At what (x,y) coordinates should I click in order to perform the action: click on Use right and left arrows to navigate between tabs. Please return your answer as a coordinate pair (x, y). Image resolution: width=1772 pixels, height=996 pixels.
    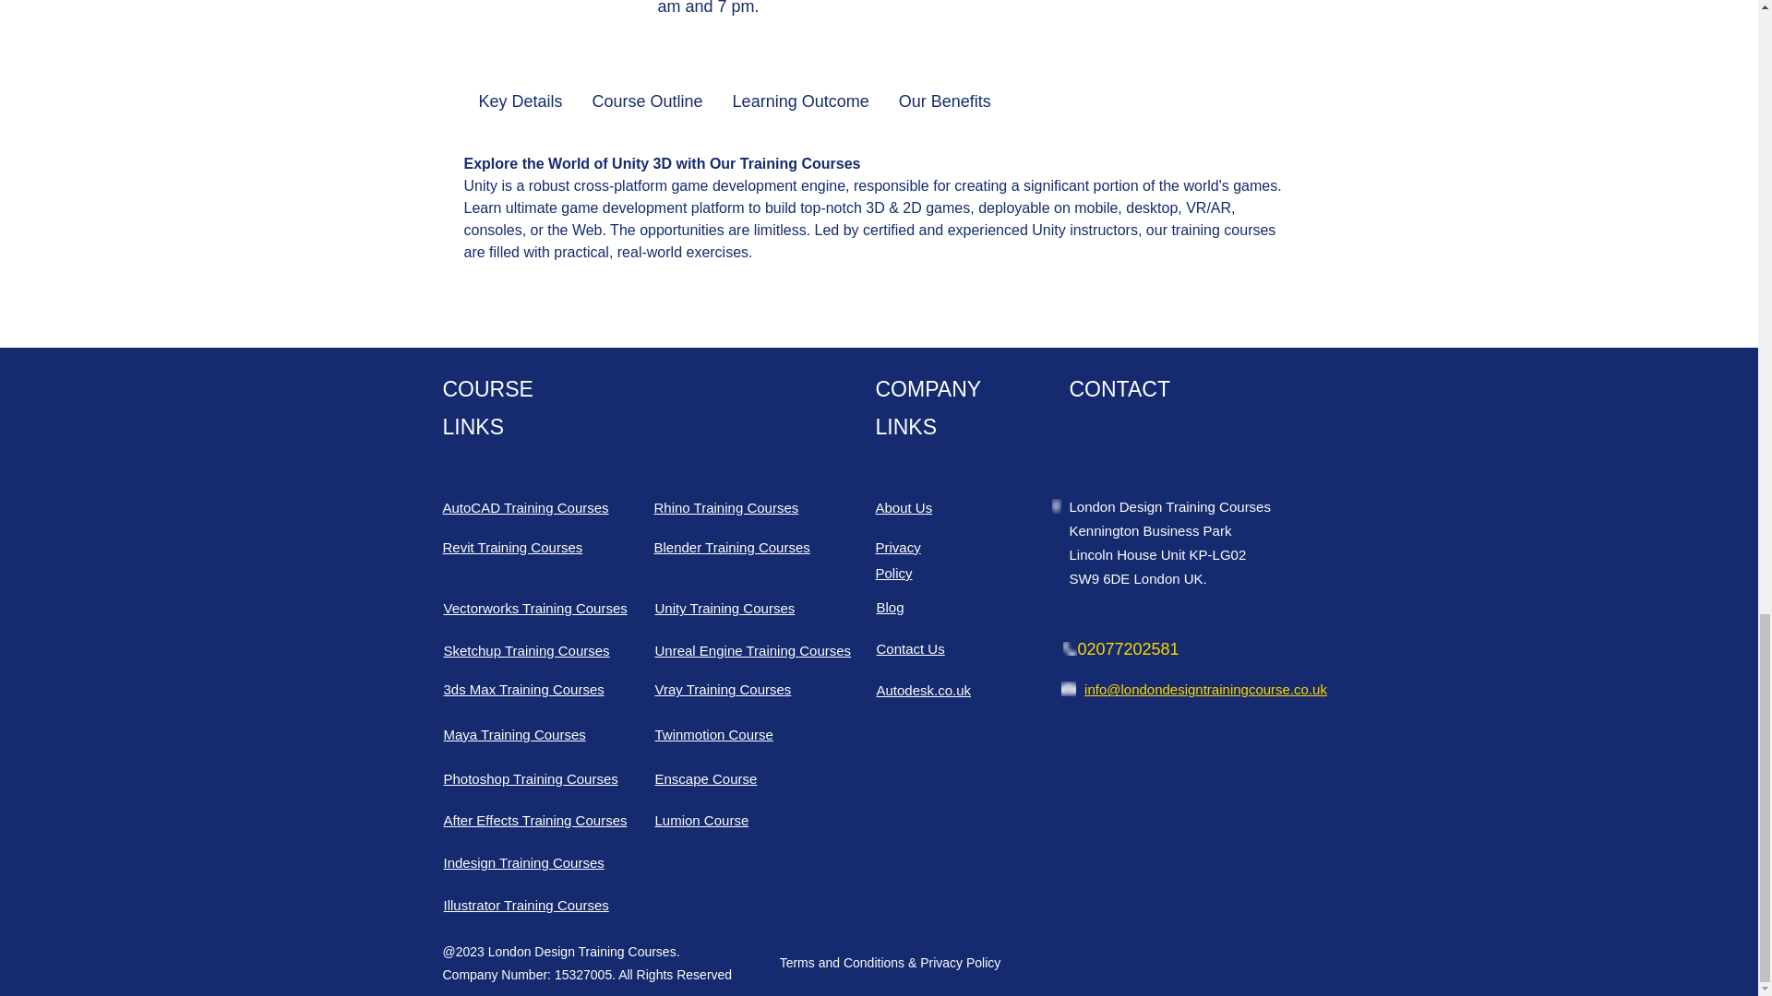
    Looking at the image, I should click on (519, 102).